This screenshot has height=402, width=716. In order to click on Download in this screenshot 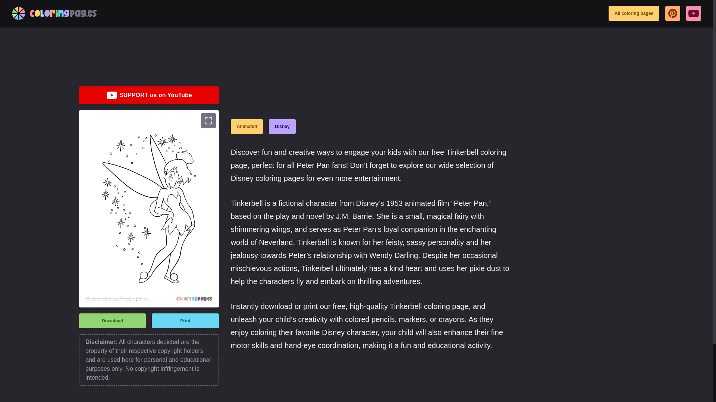, I will do `click(112, 321)`.